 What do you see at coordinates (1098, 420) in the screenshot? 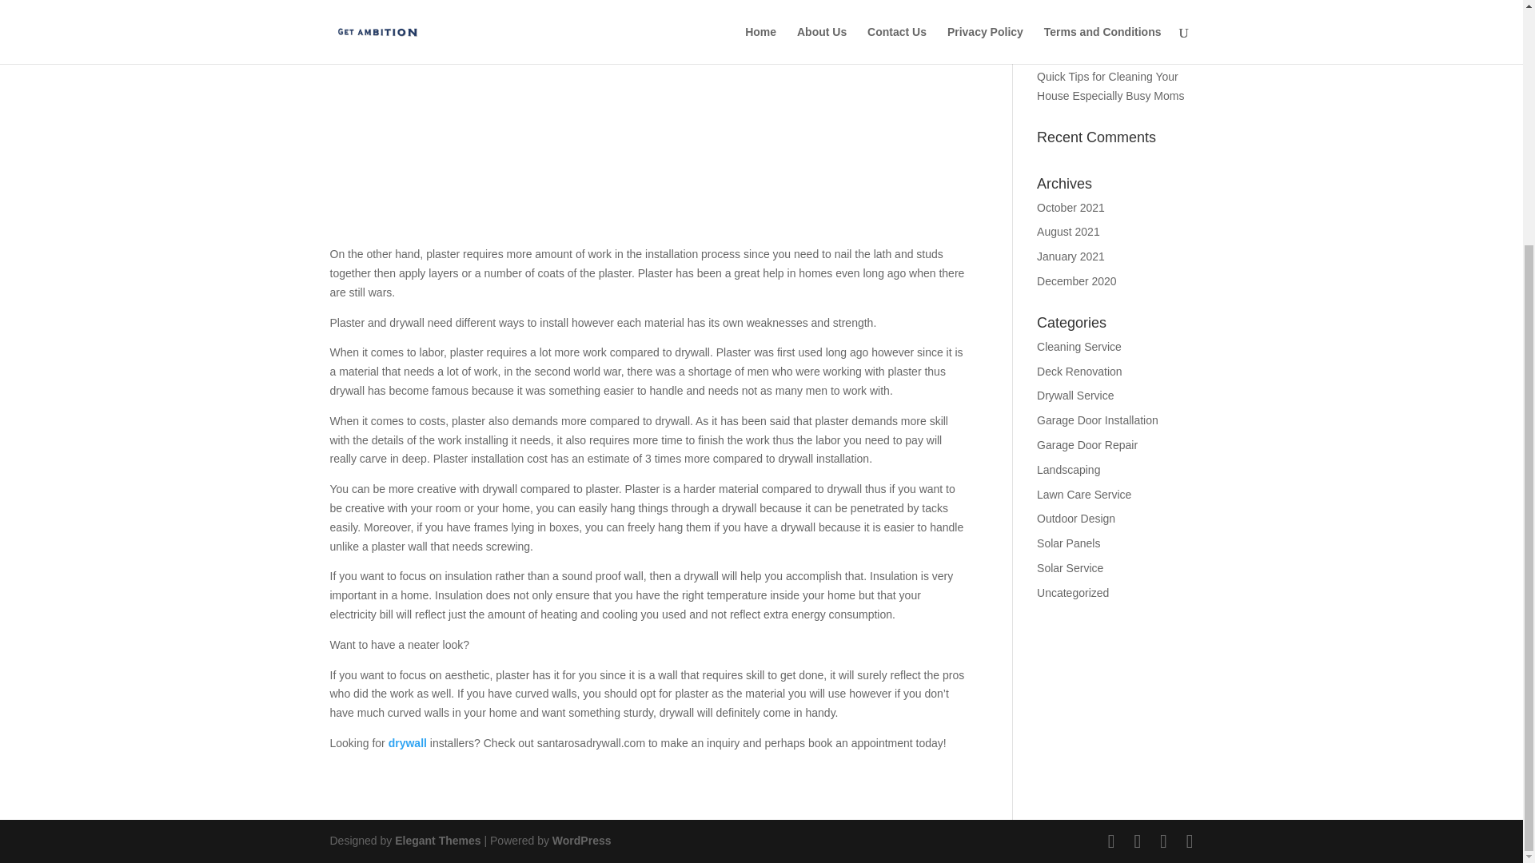
I see `Garage Door Installation` at bounding box center [1098, 420].